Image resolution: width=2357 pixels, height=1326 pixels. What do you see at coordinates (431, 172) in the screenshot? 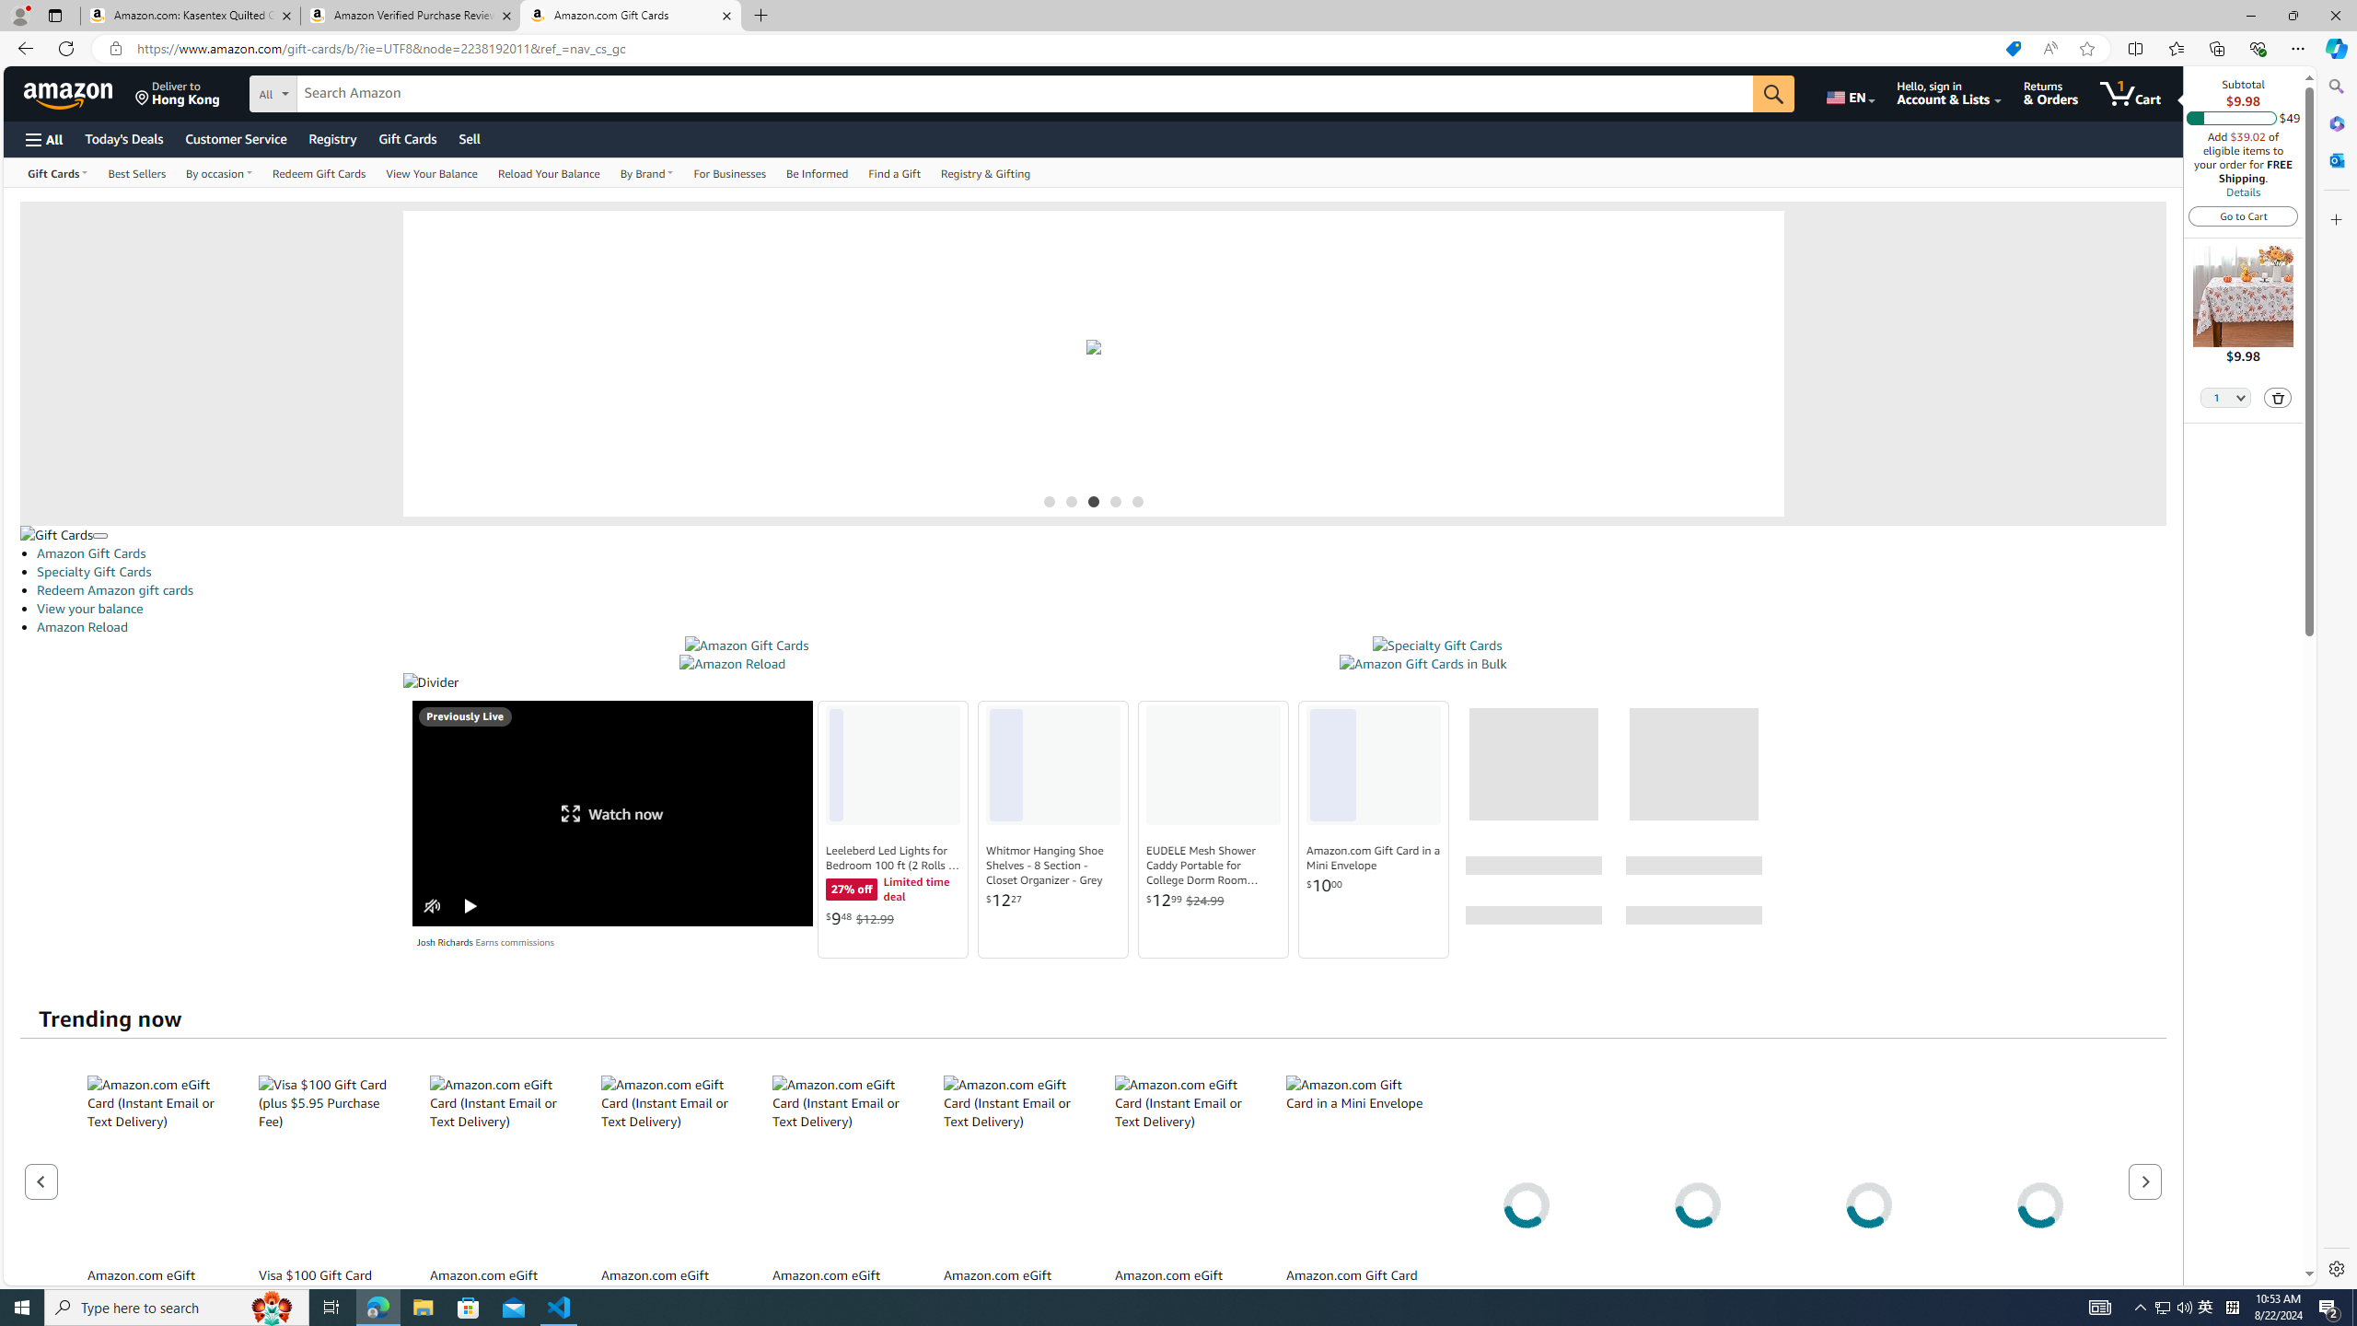
I see `View Your Balance` at bounding box center [431, 172].